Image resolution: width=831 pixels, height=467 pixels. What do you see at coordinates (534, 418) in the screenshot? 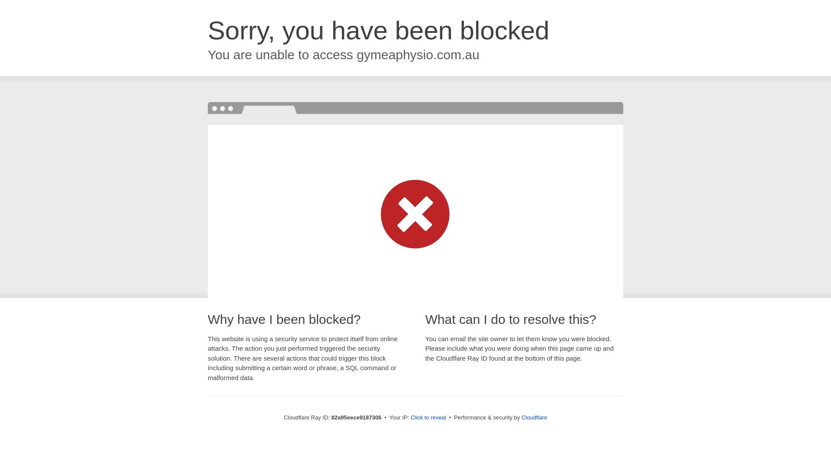
I see `Cloudflare` at bounding box center [534, 418].